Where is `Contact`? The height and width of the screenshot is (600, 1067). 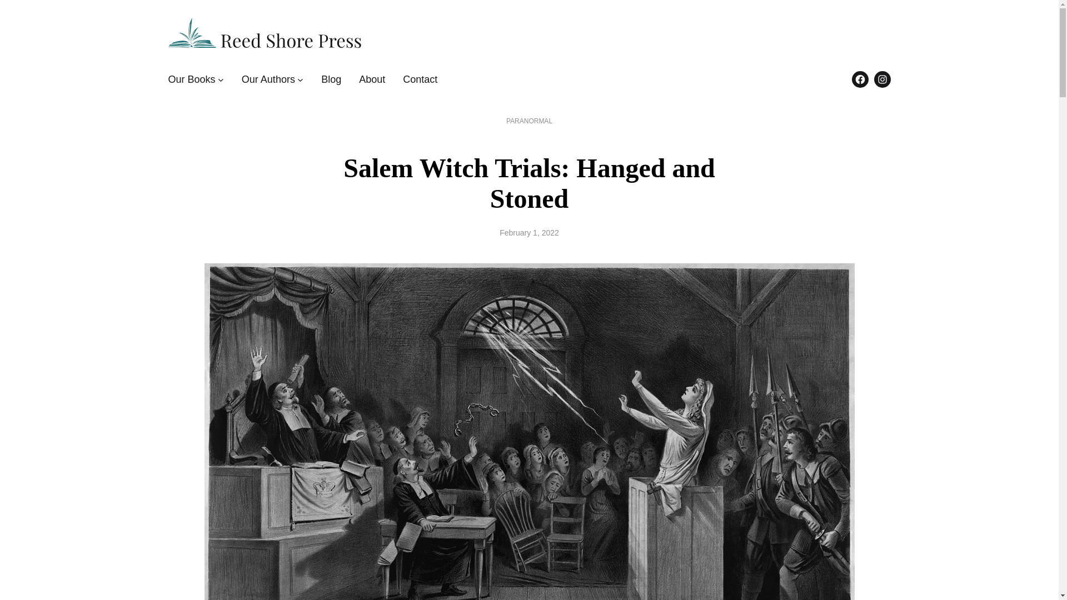 Contact is located at coordinates (420, 79).